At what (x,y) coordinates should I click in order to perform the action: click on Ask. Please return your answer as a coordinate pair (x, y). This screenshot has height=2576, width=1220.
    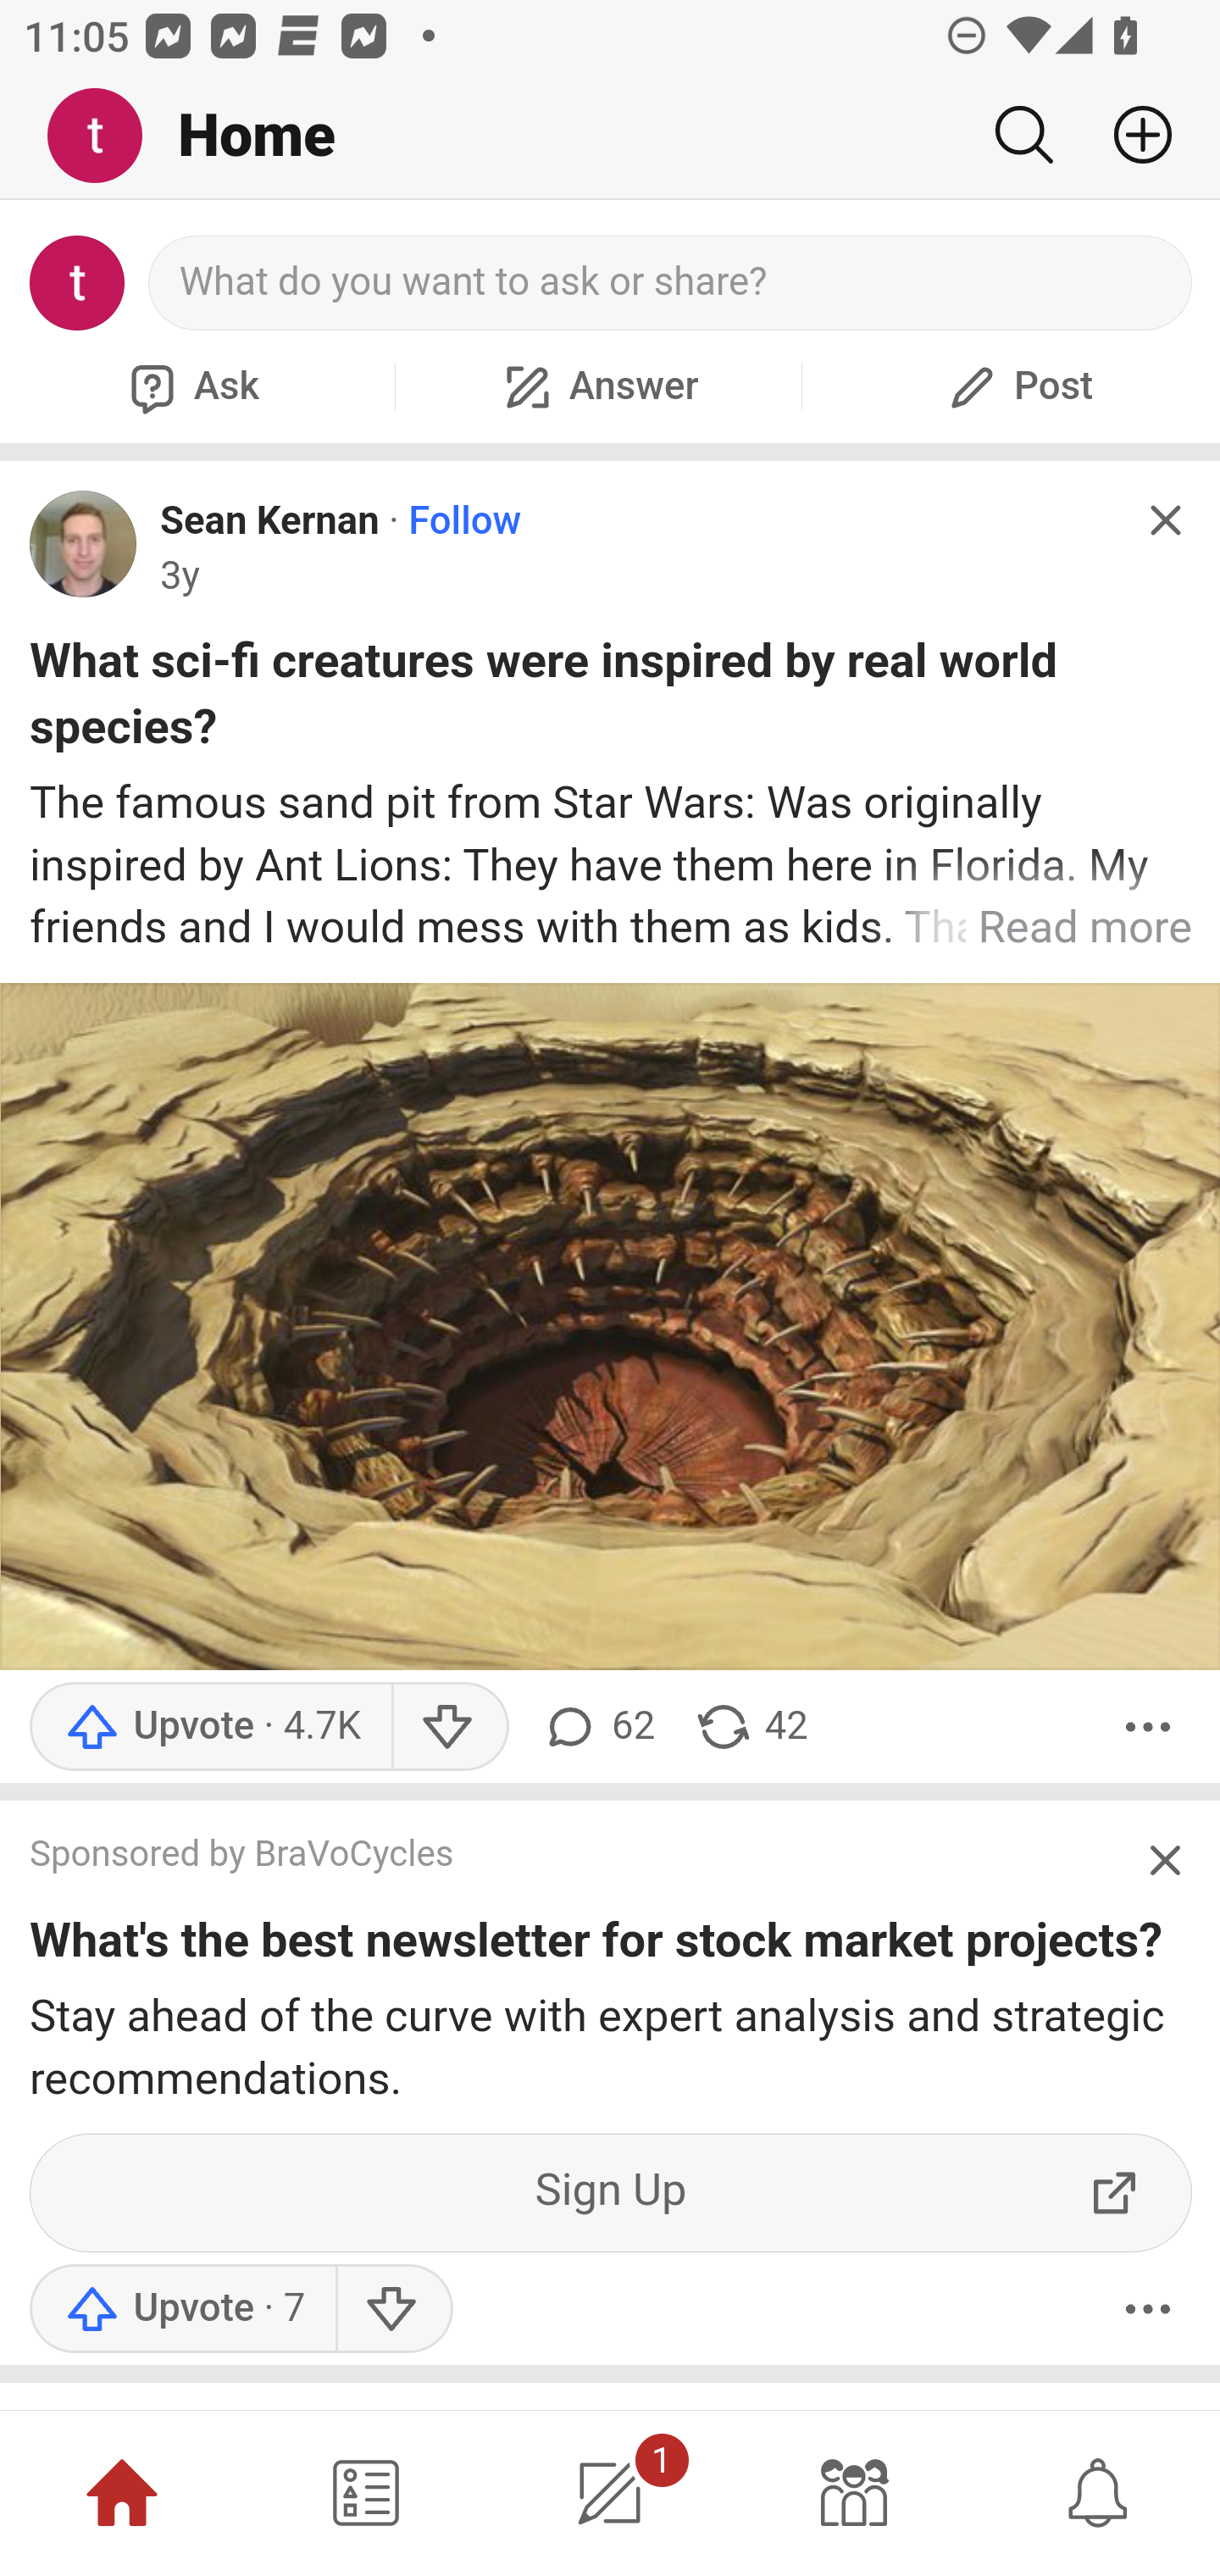
    Looking at the image, I should click on (191, 386).